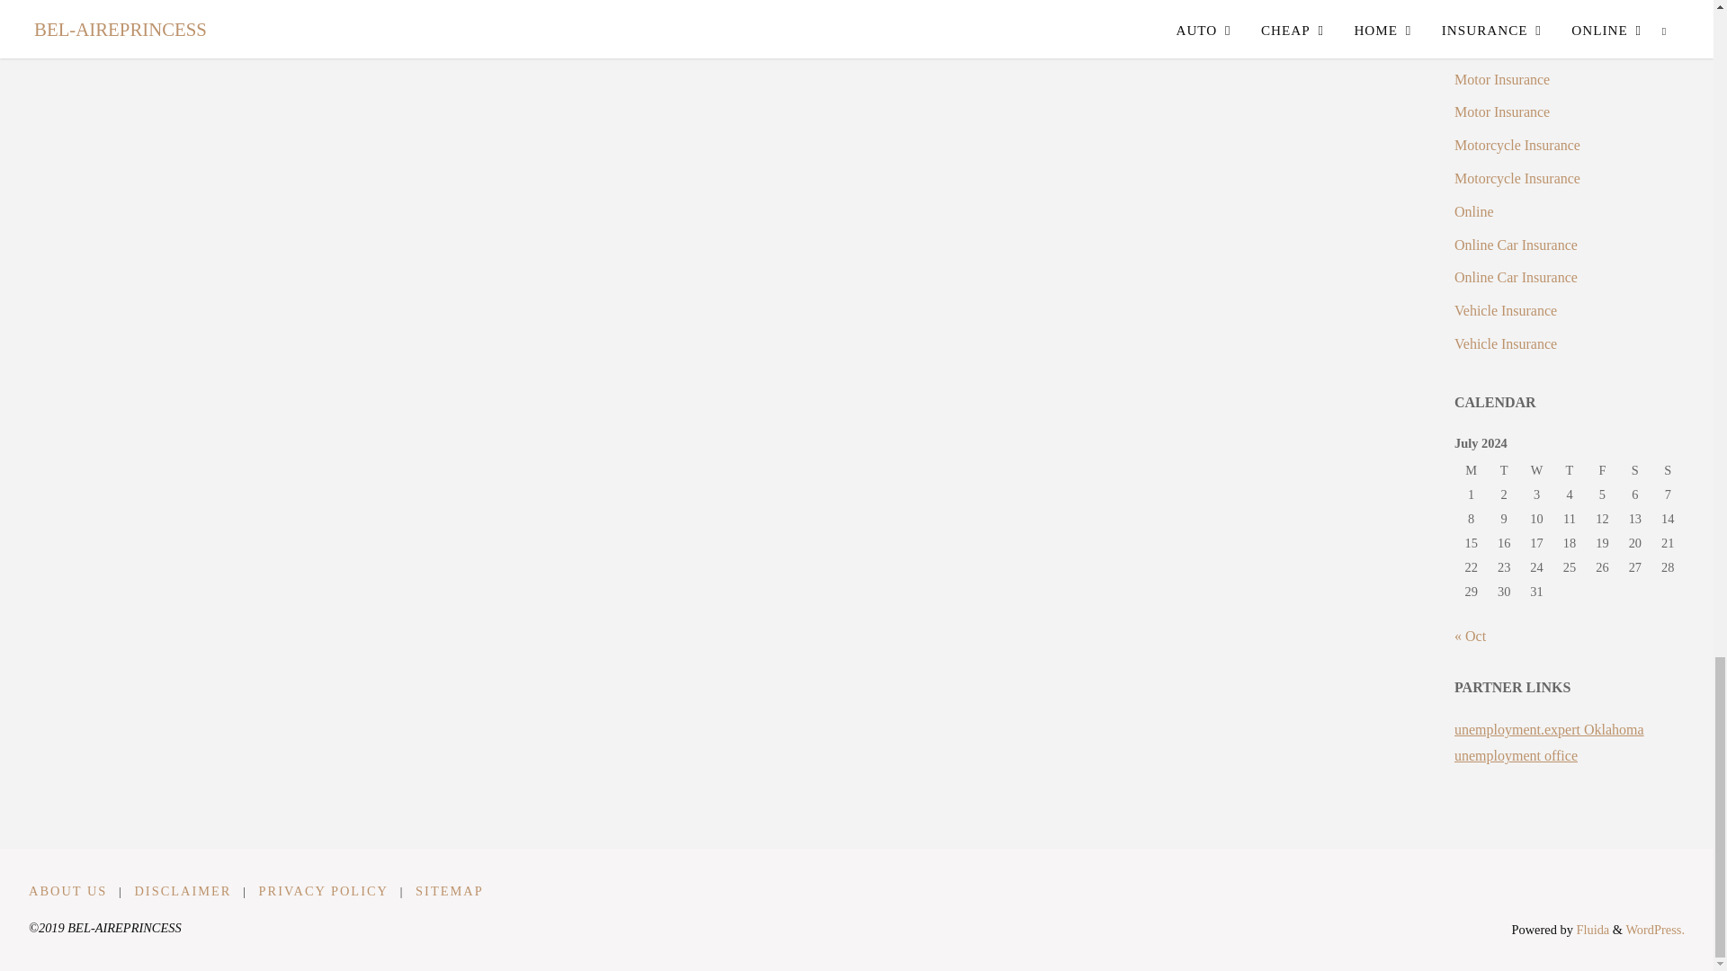  Describe the element at coordinates (1472, 470) in the screenshot. I see `Monday` at that location.